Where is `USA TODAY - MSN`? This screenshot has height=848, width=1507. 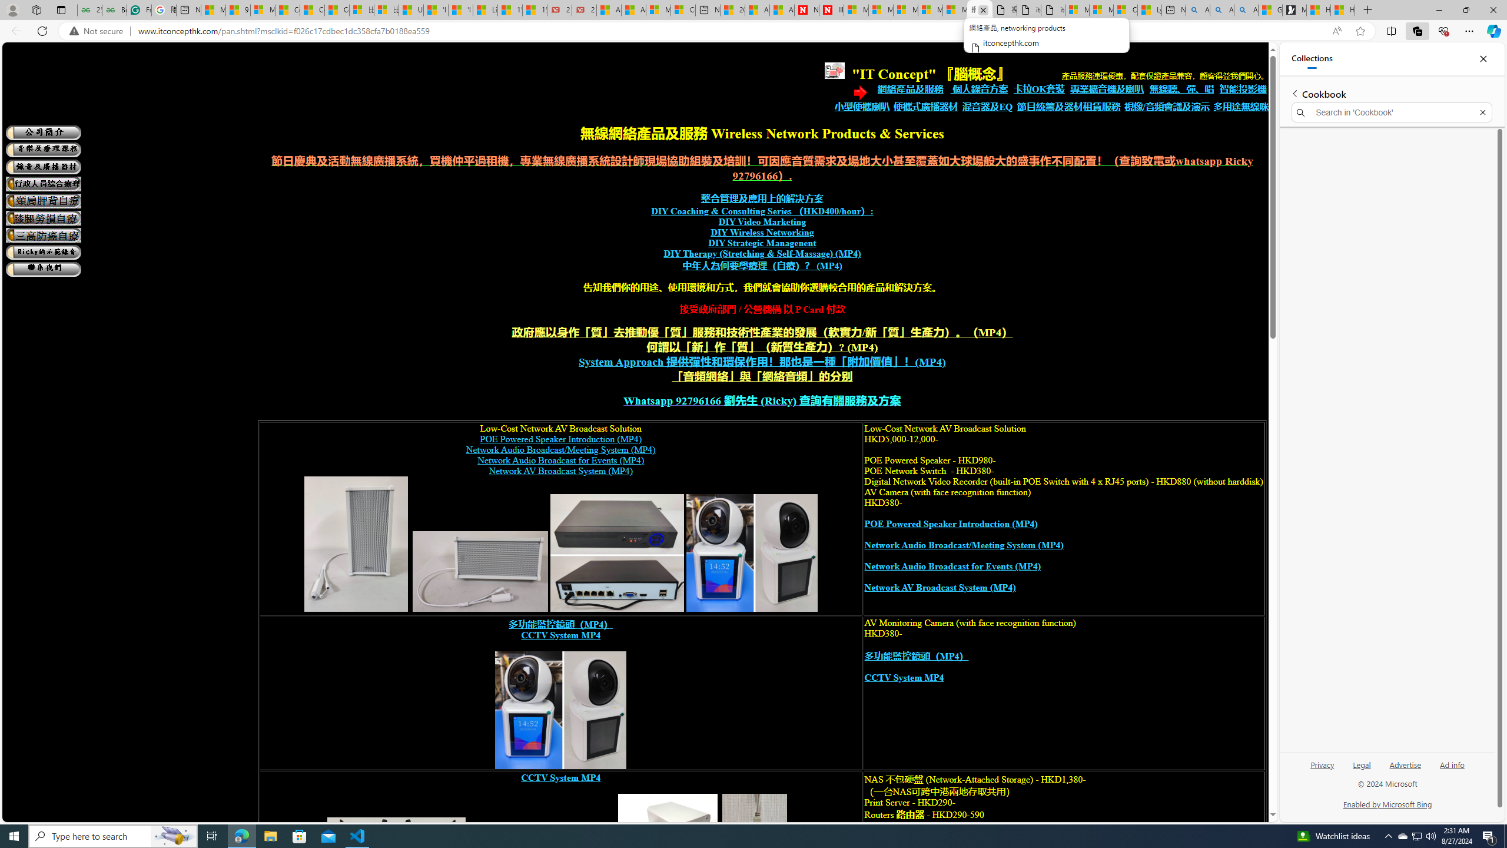 USA TODAY - MSN is located at coordinates (411, 10).